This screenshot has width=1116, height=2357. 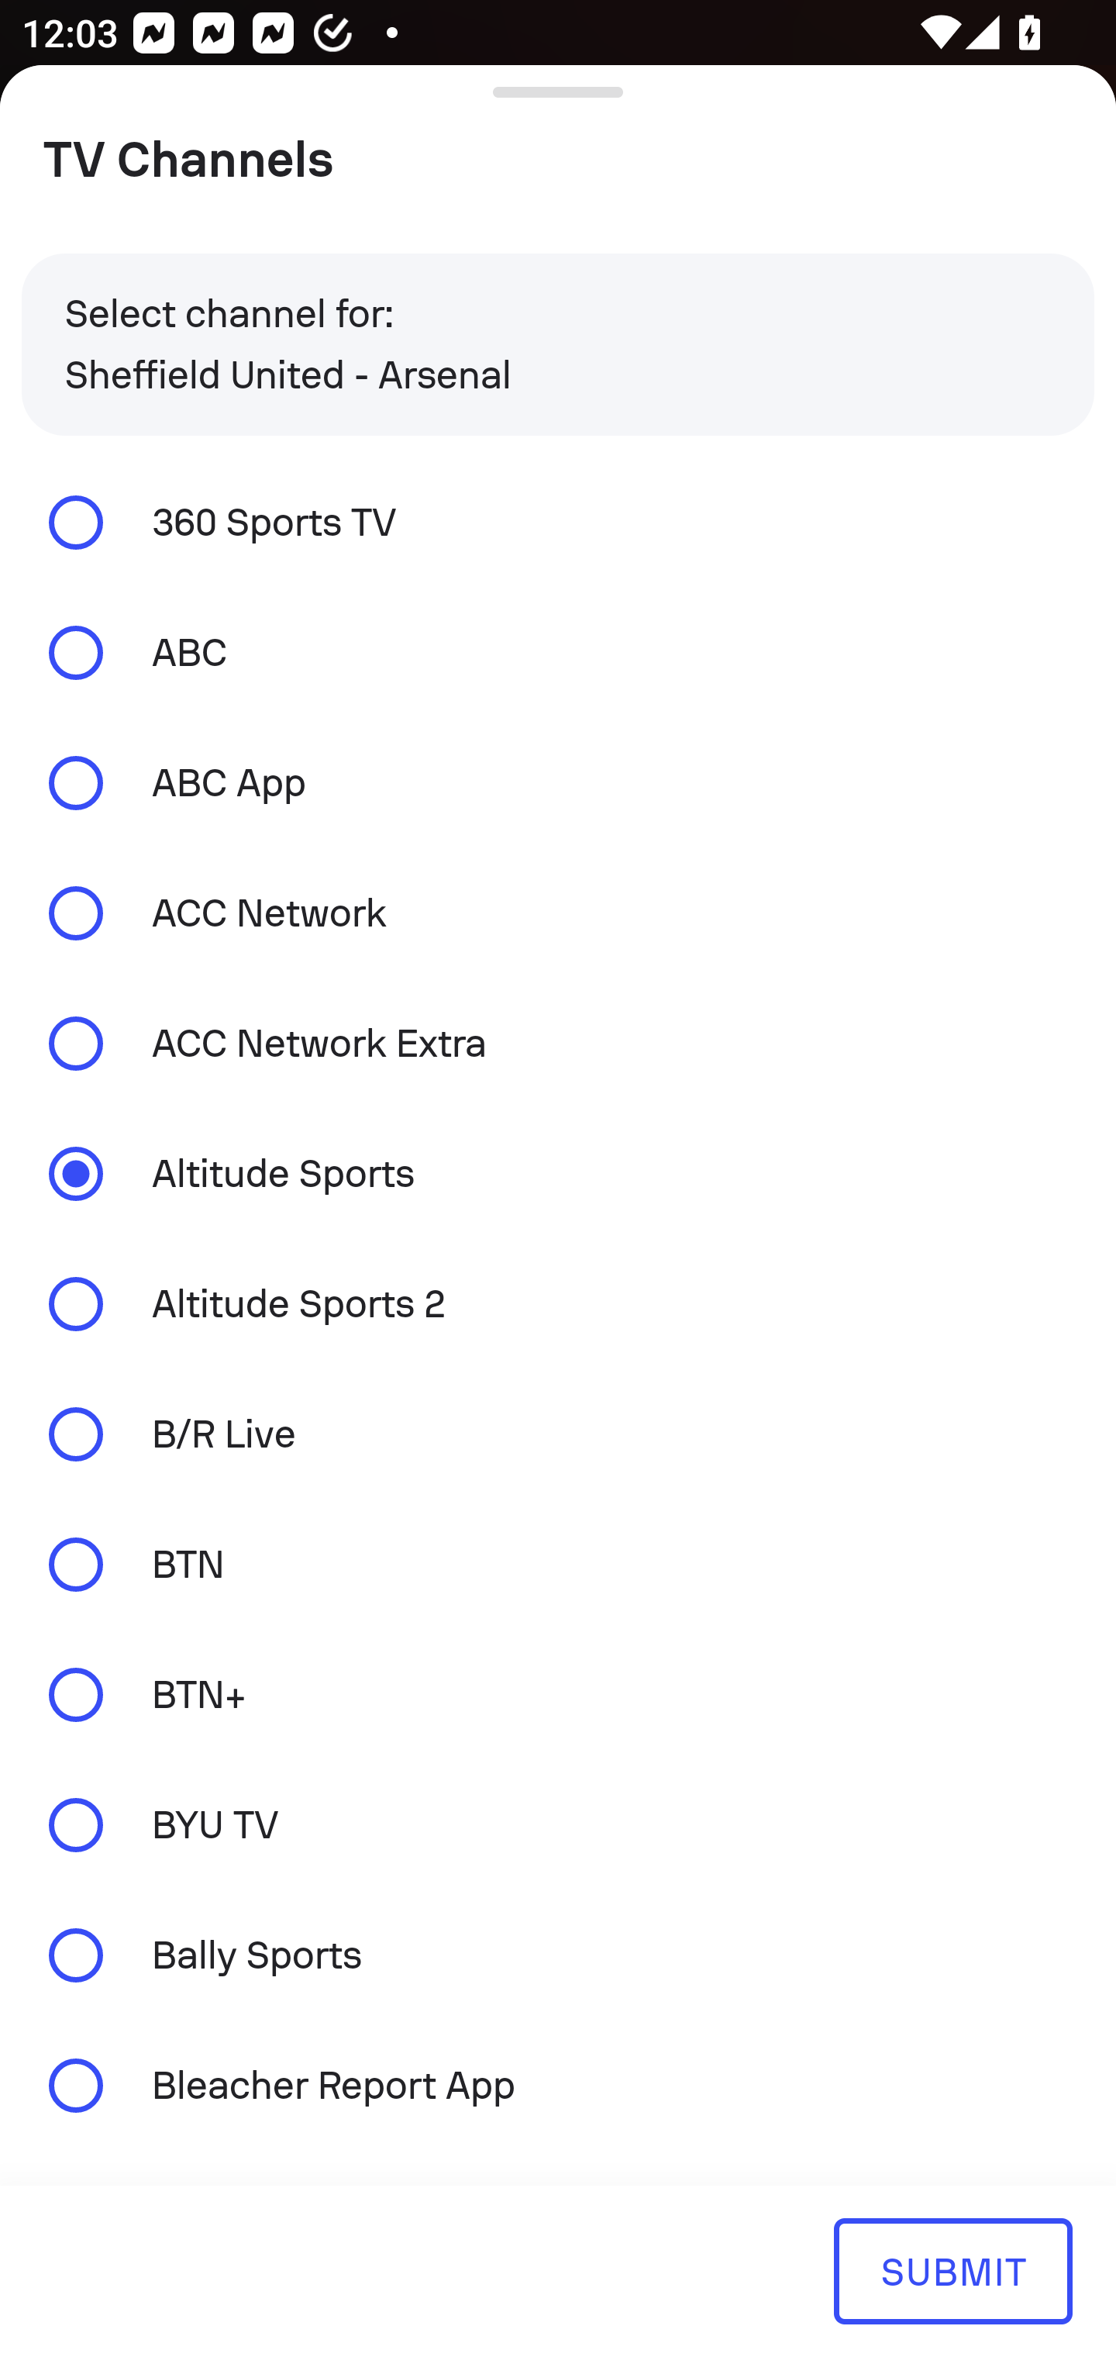 I want to click on BYU TV, so click(x=558, y=1825).